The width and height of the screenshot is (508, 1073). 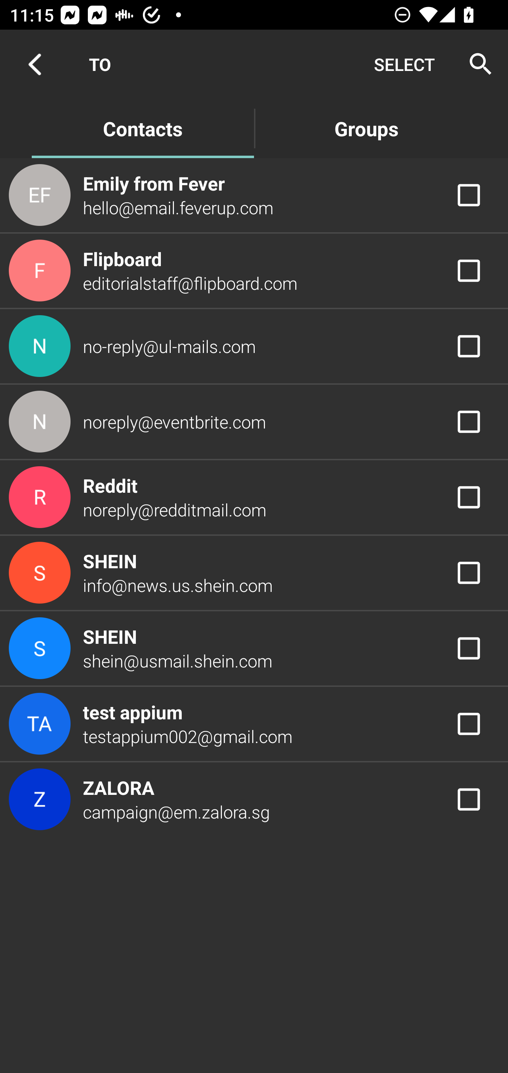 I want to click on Flipboard editorialstaff@flipboard.com, so click(x=254, y=271).